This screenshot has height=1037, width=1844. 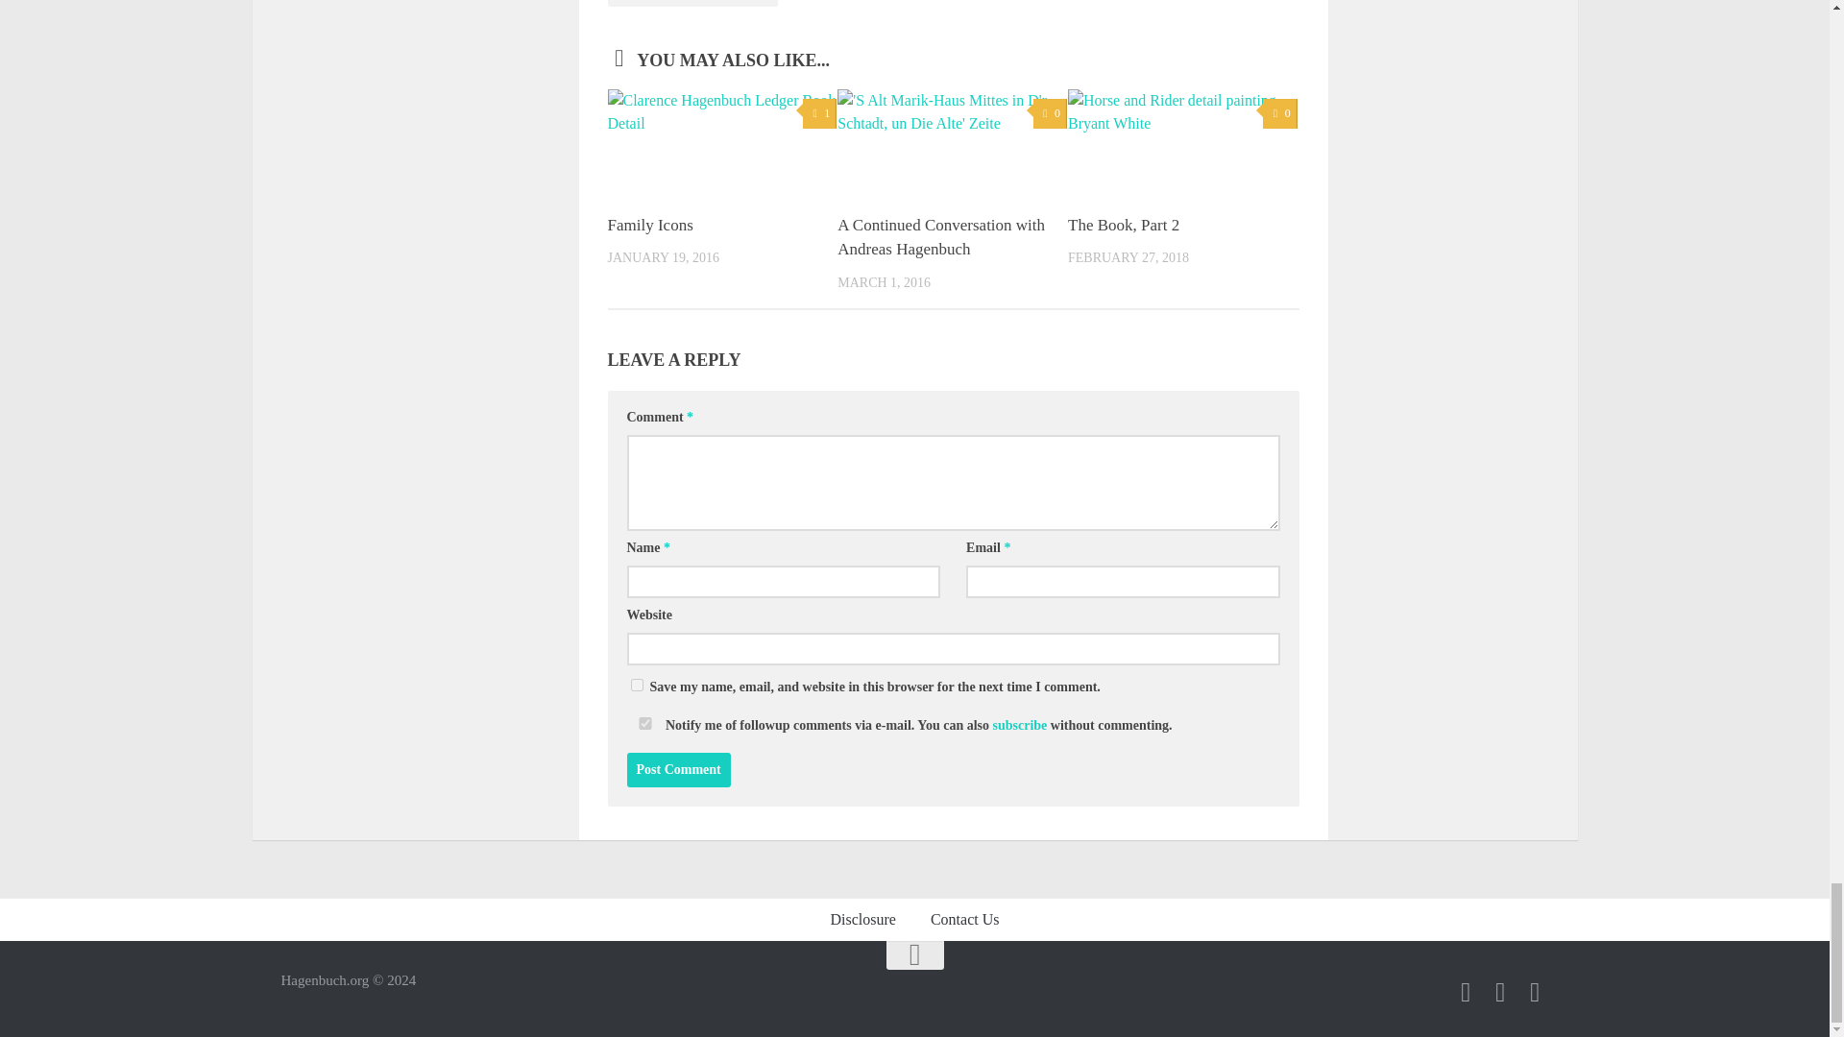 What do you see at coordinates (643, 724) in the screenshot?
I see `yes` at bounding box center [643, 724].